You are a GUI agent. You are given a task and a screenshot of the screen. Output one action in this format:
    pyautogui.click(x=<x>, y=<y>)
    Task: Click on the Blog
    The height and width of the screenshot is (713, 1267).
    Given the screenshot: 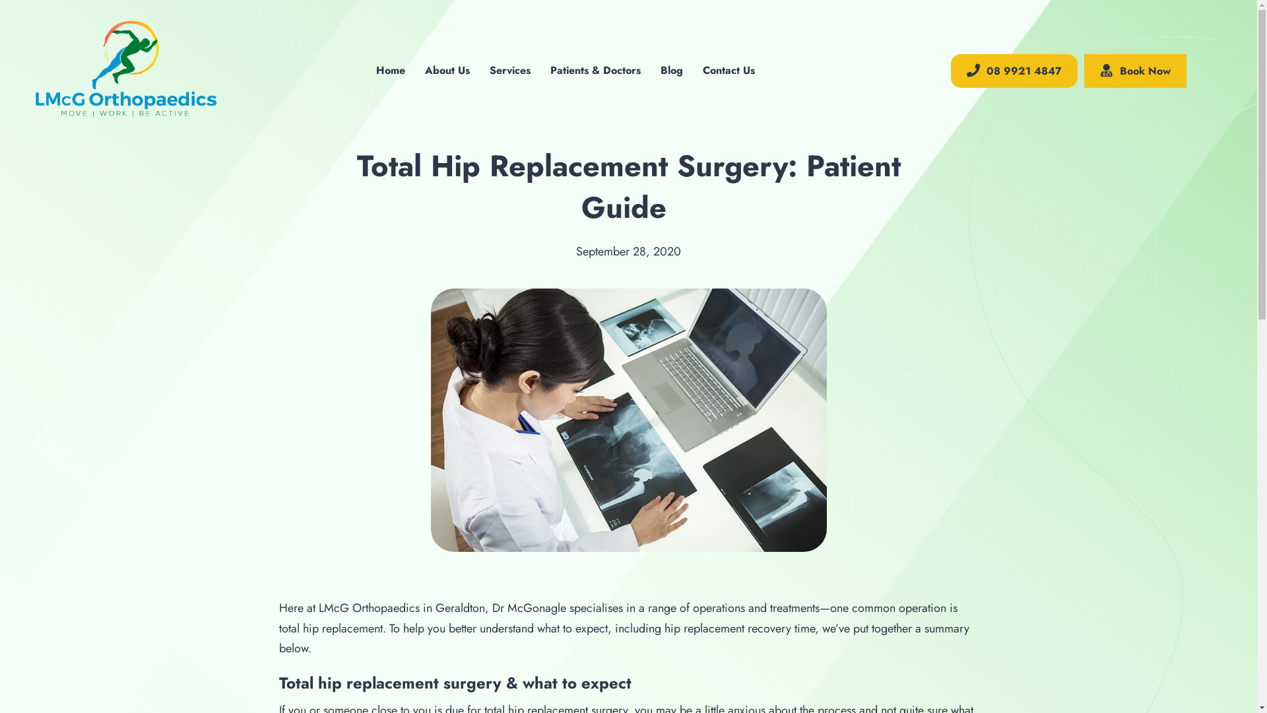 What is the action you would take?
    pyautogui.click(x=672, y=71)
    